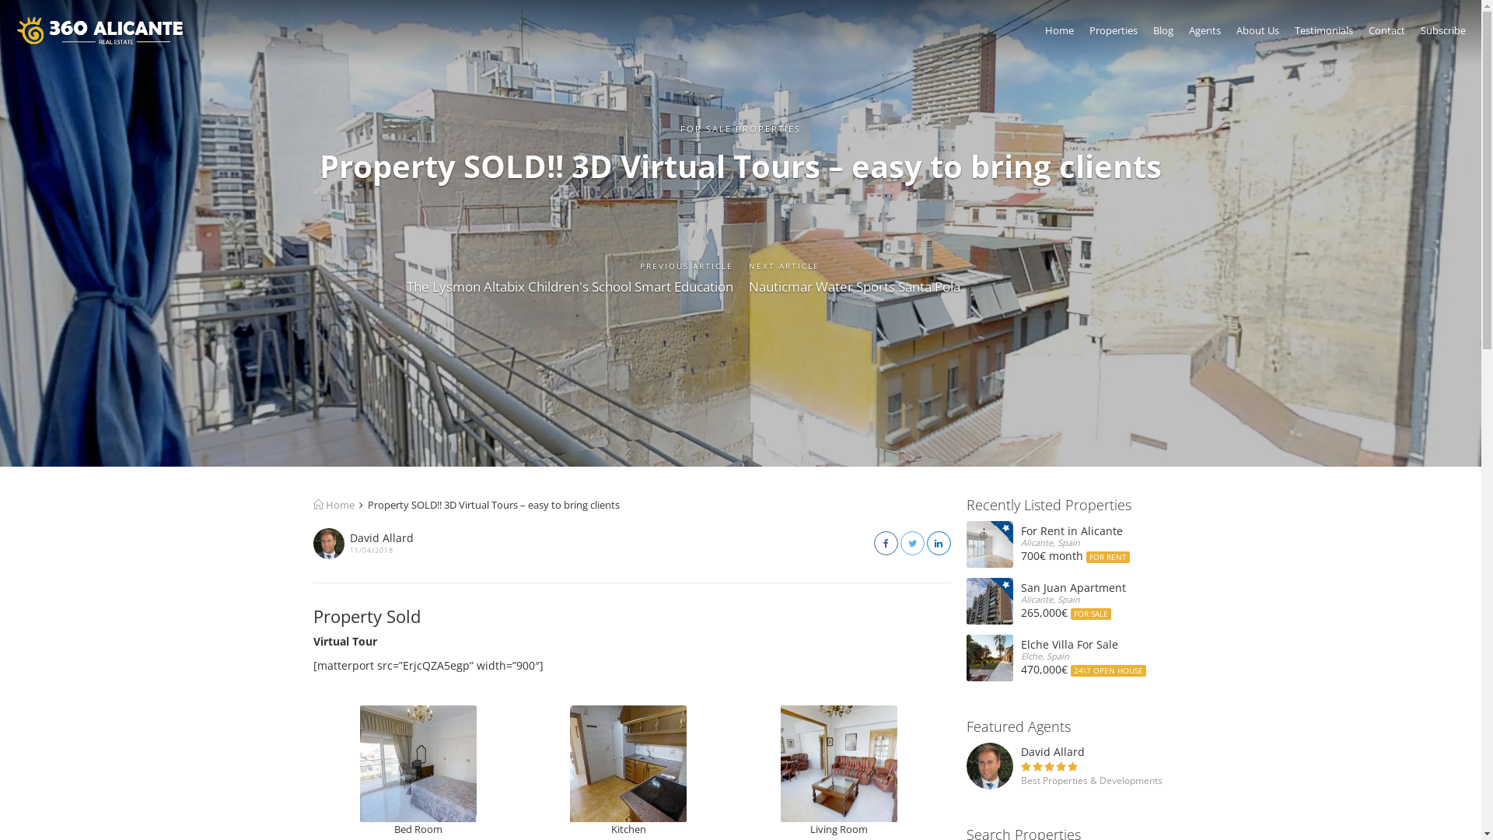  I want to click on Contact, so click(1387, 34).